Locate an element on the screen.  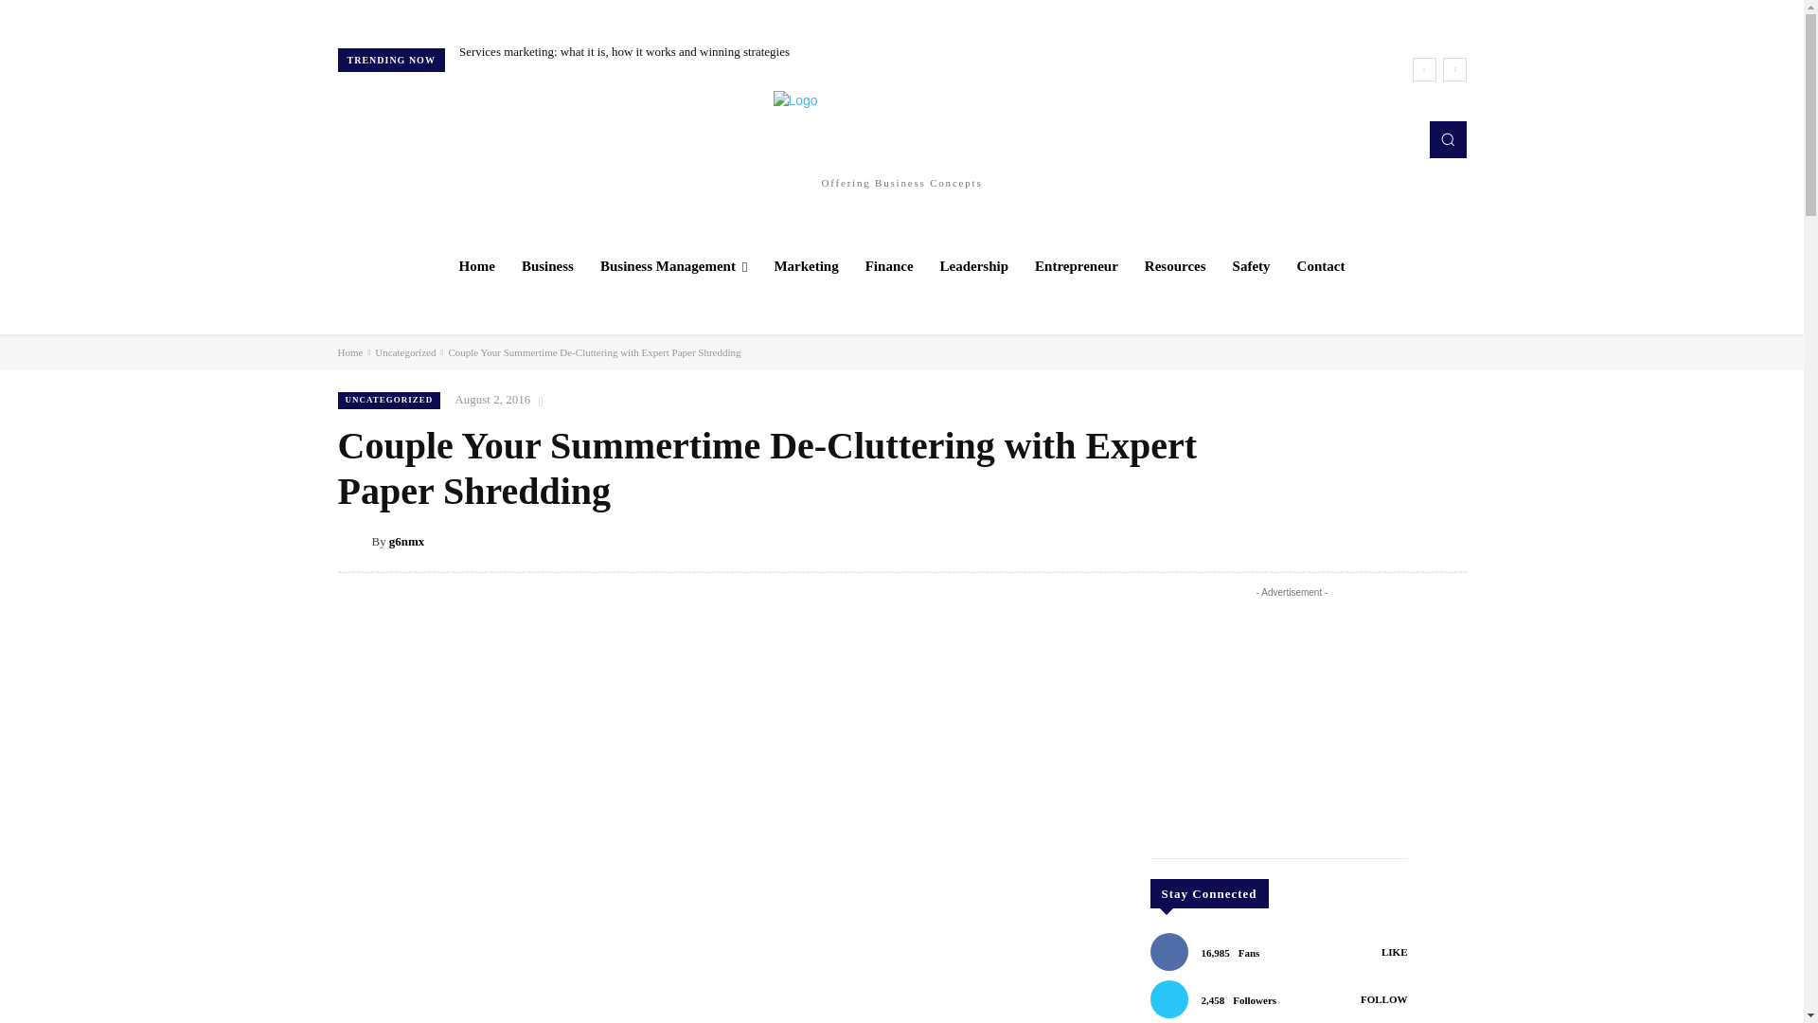
Entrepreneur is located at coordinates (1076, 265).